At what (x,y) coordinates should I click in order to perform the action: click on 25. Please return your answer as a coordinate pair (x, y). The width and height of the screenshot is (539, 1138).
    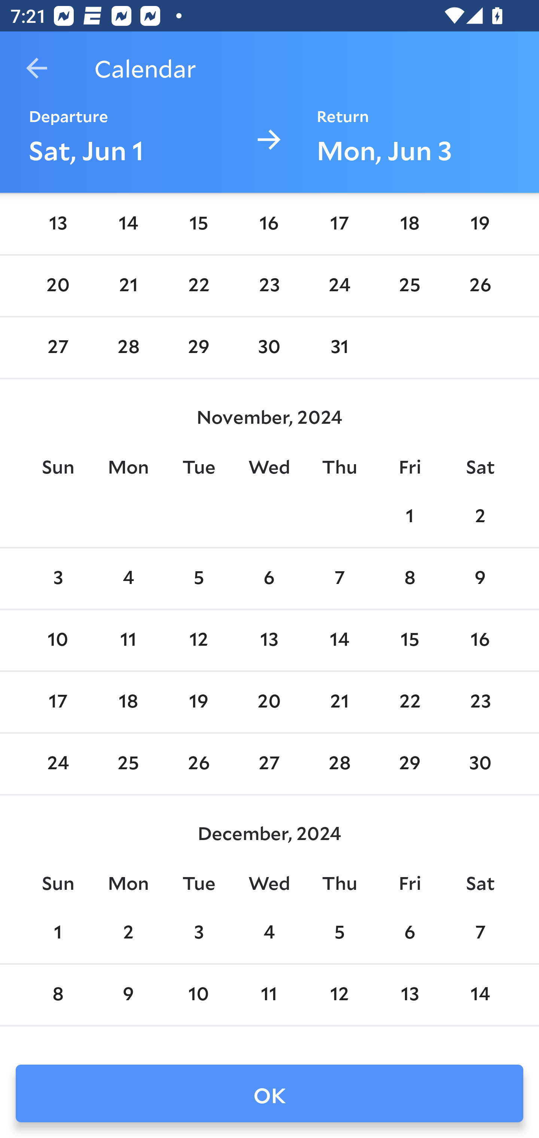
    Looking at the image, I should click on (128, 763).